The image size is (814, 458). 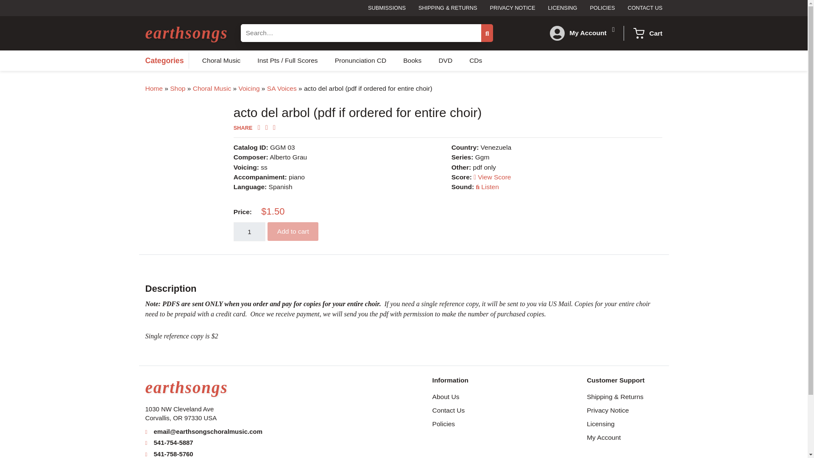 What do you see at coordinates (602, 8) in the screenshot?
I see `POLICIES` at bounding box center [602, 8].